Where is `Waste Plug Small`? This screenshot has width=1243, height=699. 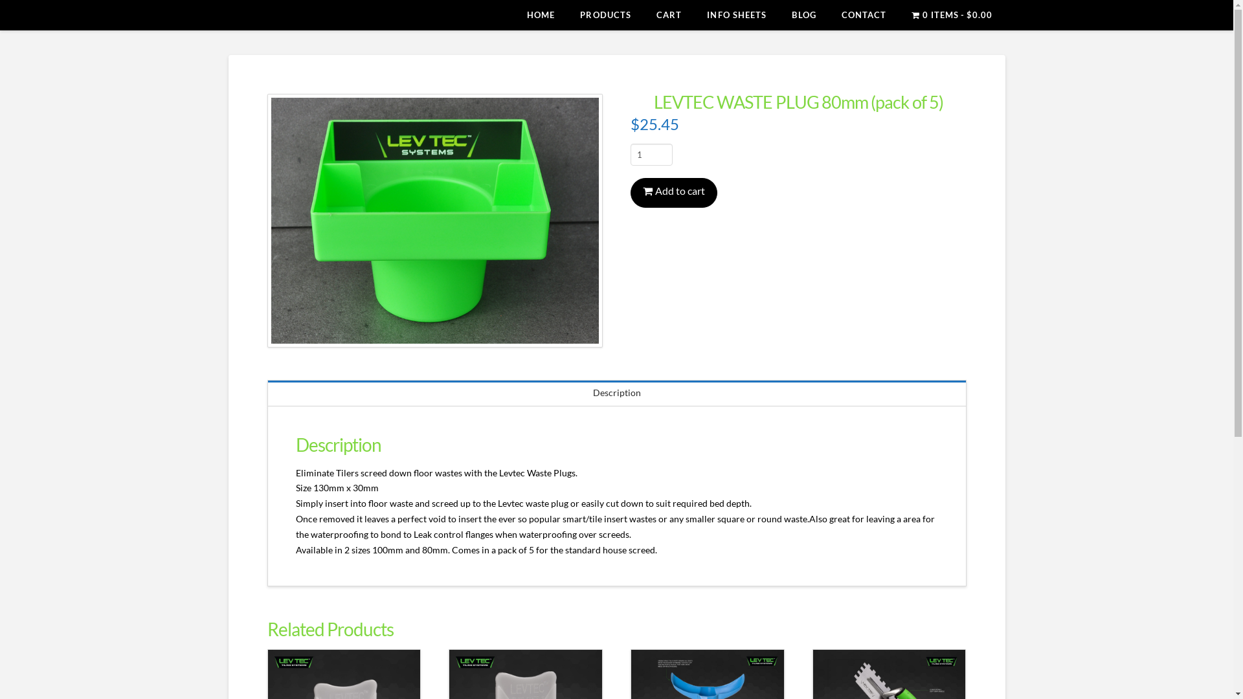 Waste Plug Small is located at coordinates (434, 221).